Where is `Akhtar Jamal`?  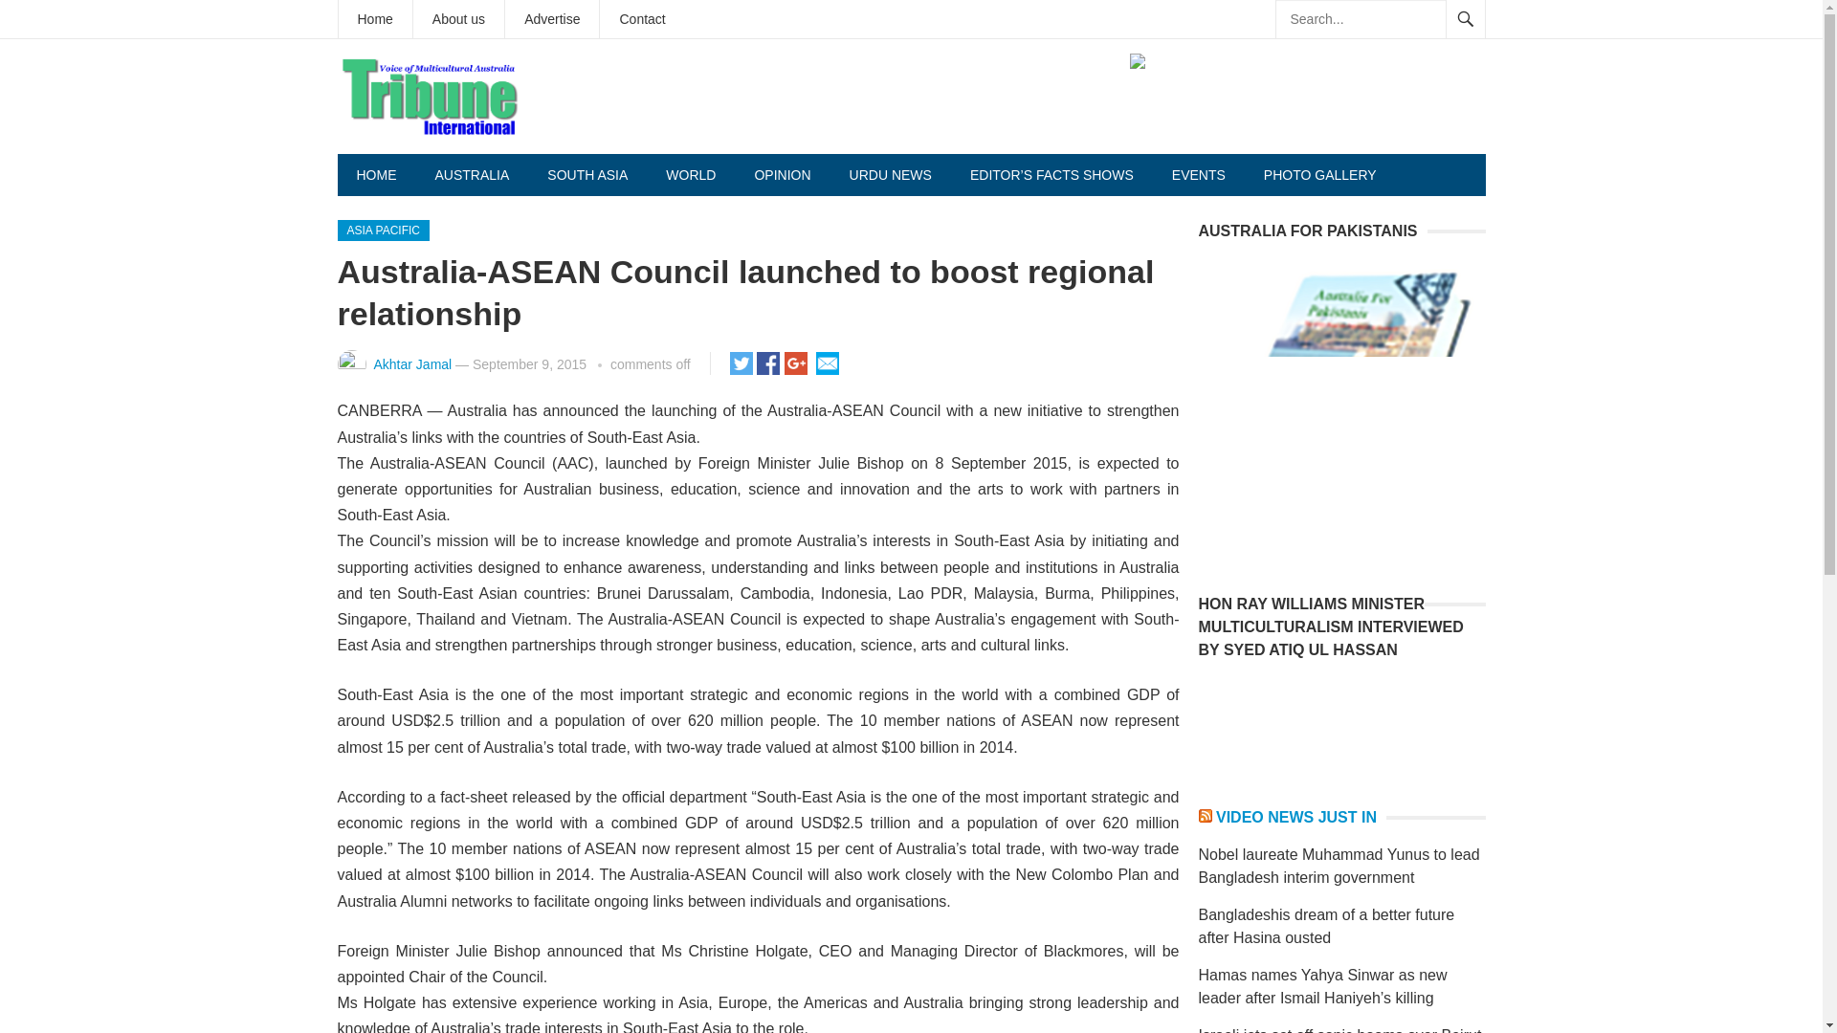
Akhtar Jamal is located at coordinates (411, 363).